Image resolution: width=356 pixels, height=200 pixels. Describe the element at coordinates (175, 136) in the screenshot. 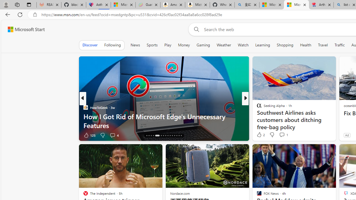

I see `AutomationID: tab-27` at that location.